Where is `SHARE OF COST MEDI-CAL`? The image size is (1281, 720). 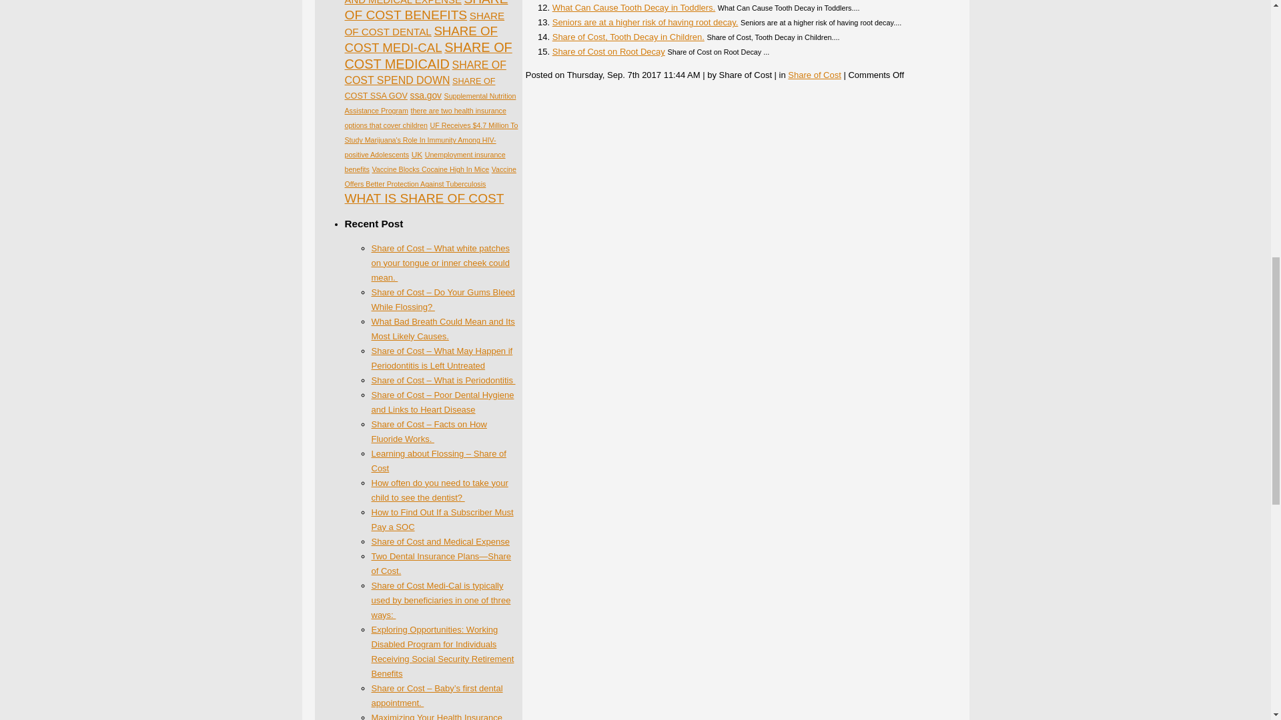 SHARE OF COST MEDI-CAL is located at coordinates (420, 39).